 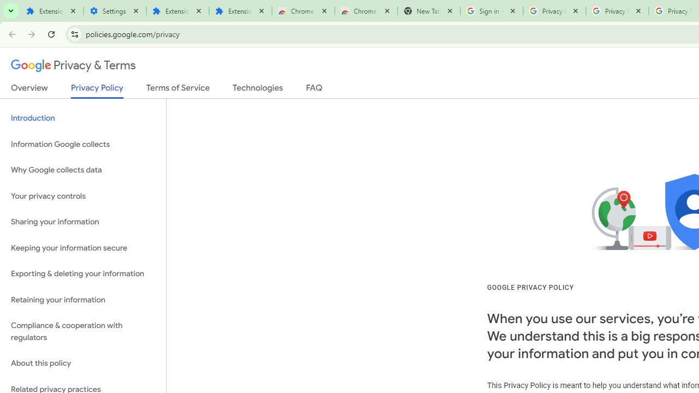 I want to click on Keeping your information secure, so click(x=83, y=248).